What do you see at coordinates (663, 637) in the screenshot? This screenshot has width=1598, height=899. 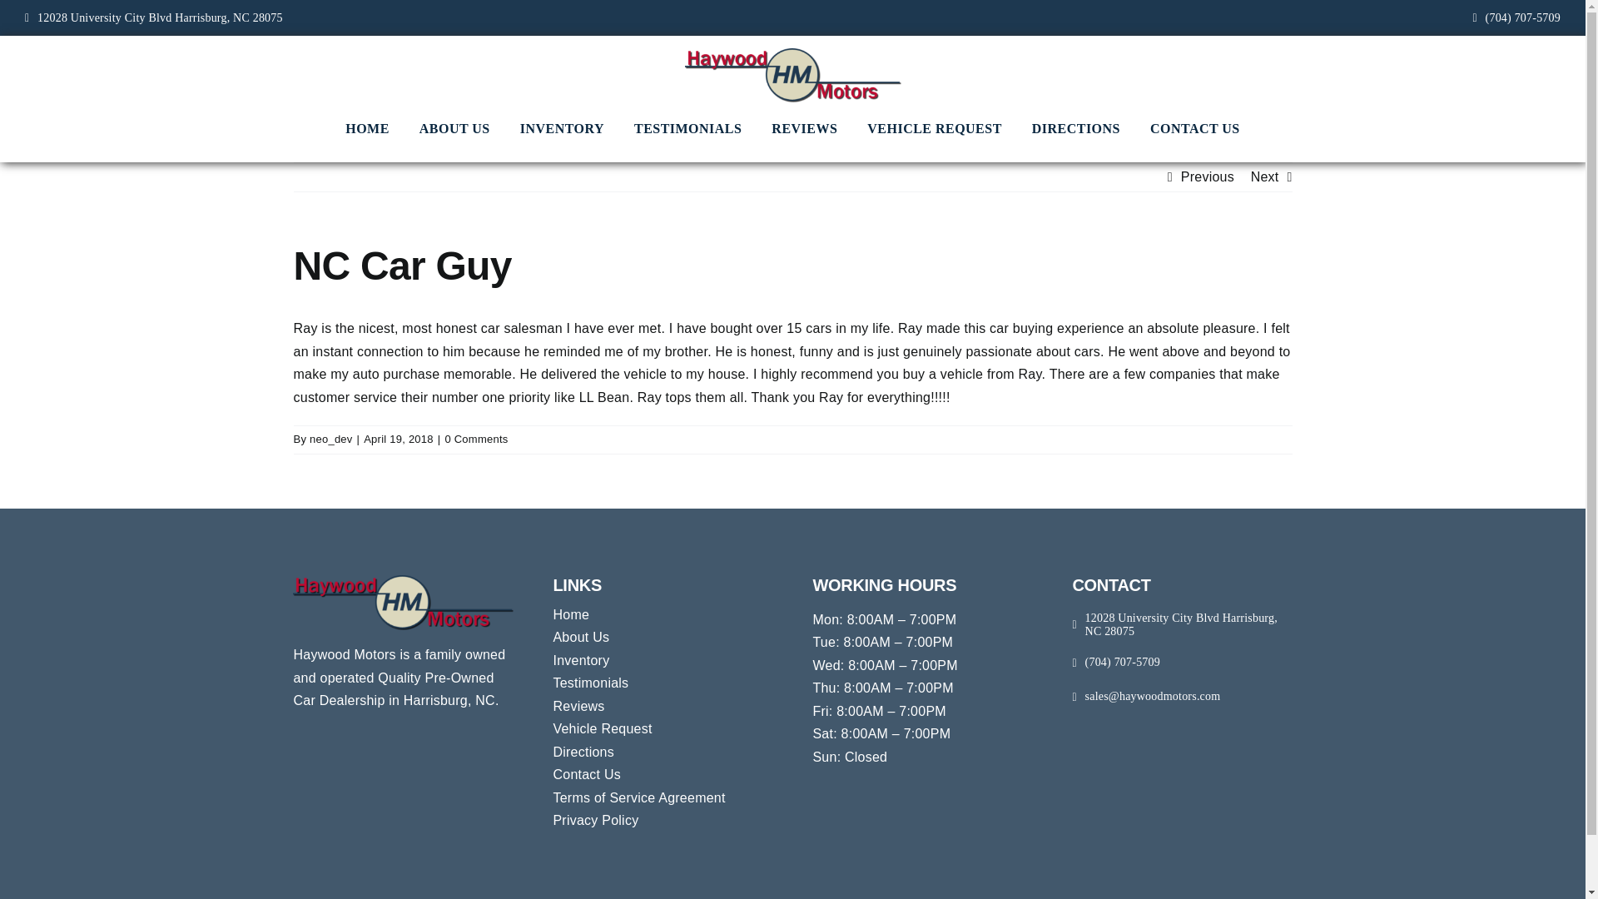 I see `About Us` at bounding box center [663, 637].